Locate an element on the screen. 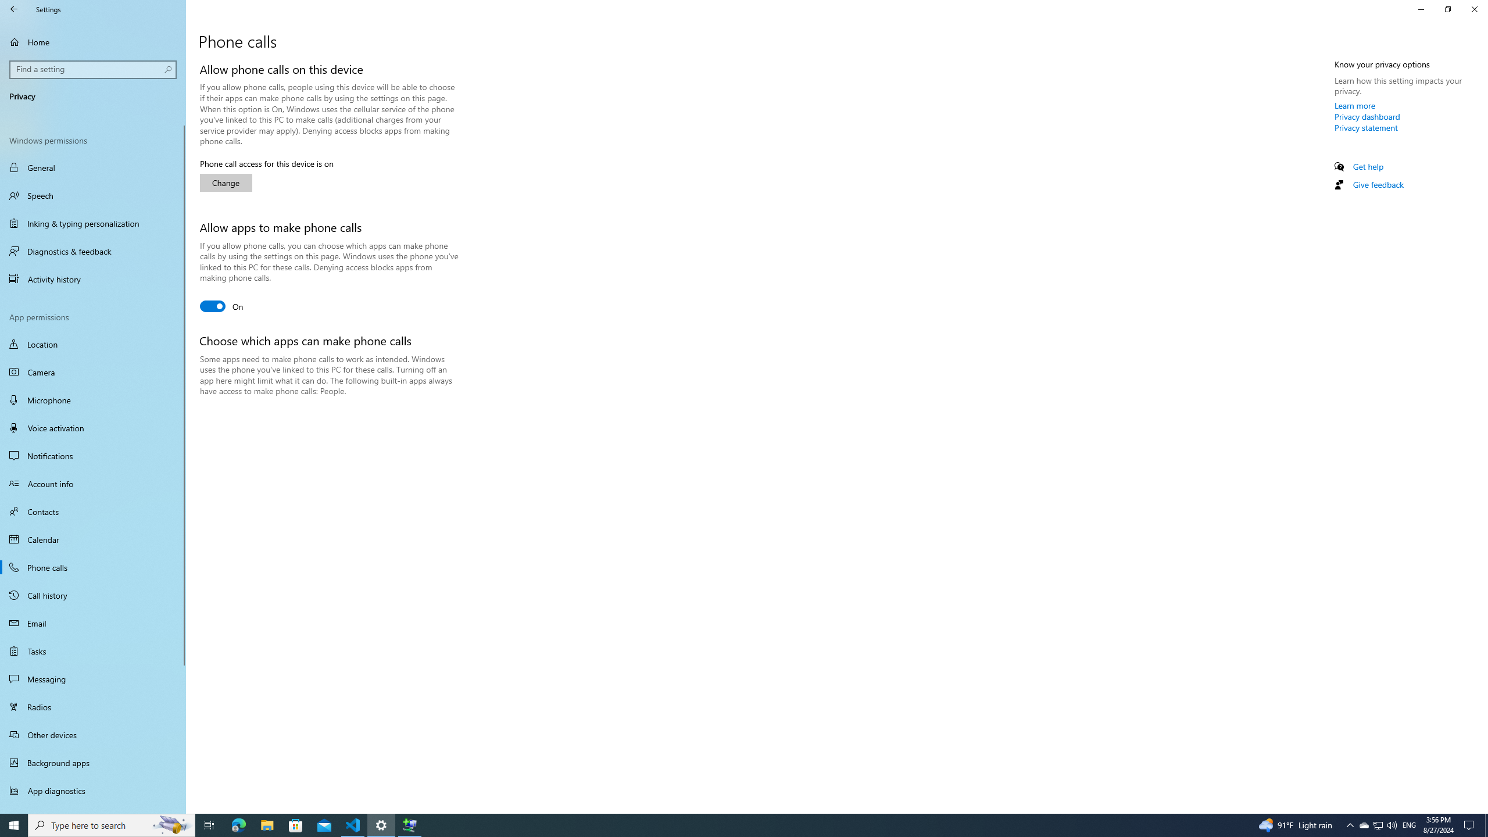  Tasks is located at coordinates (93, 650).